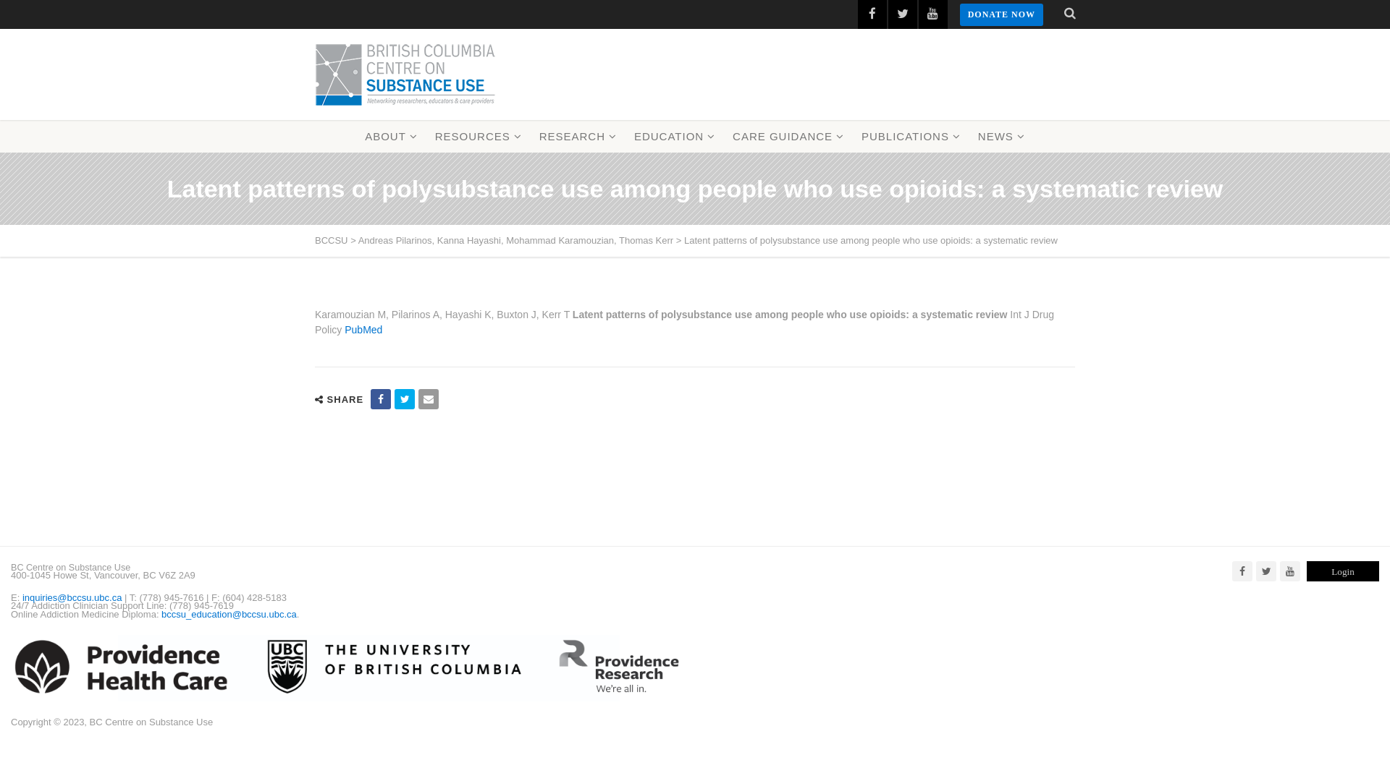 This screenshot has height=781, width=1390. What do you see at coordinates (363, 330) in the screenshot?
I see `PubMed` at bounding box center [363, 330].